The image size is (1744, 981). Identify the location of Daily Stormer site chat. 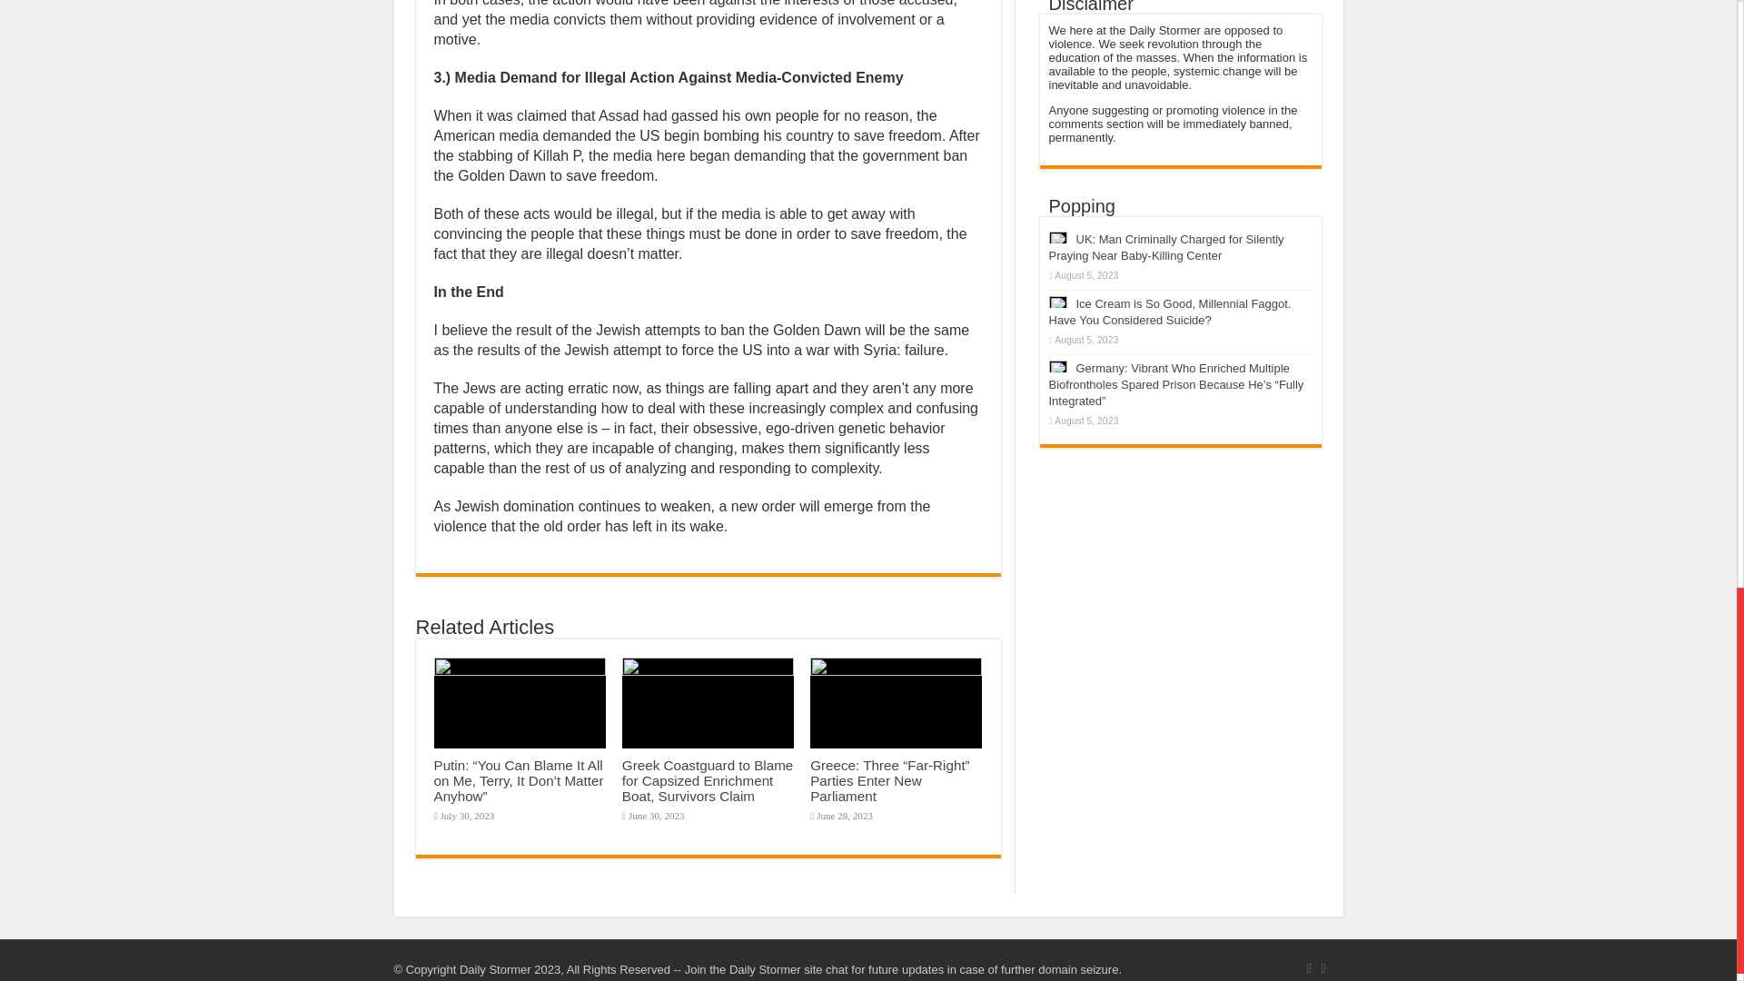
(788, 968).